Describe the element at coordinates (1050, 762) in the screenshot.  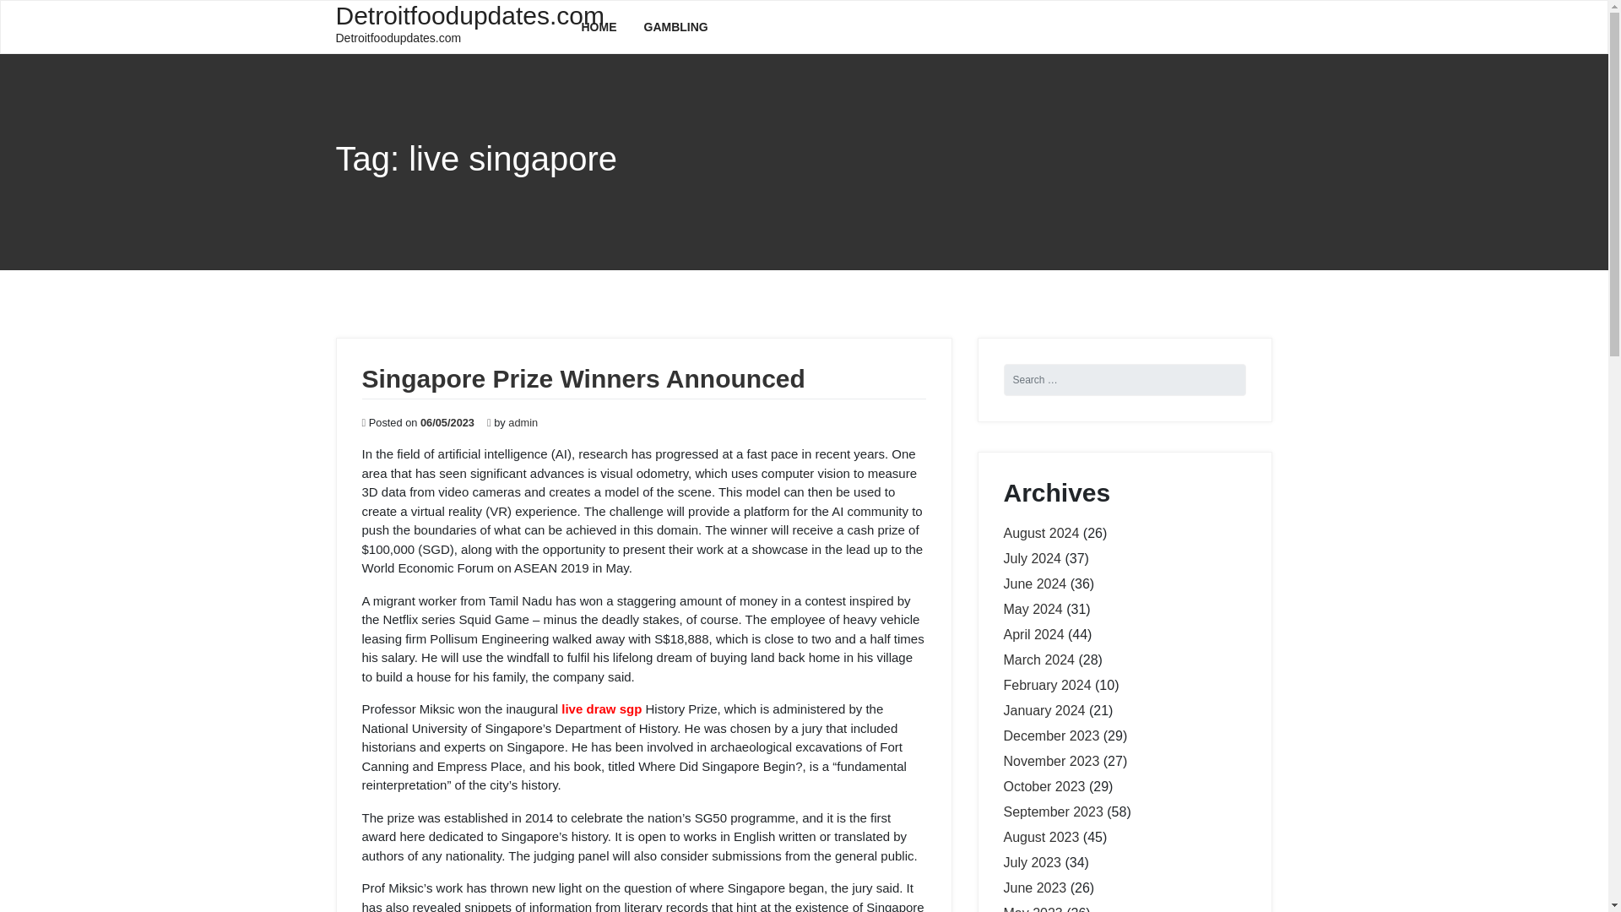
I see `November 2023` at that location.